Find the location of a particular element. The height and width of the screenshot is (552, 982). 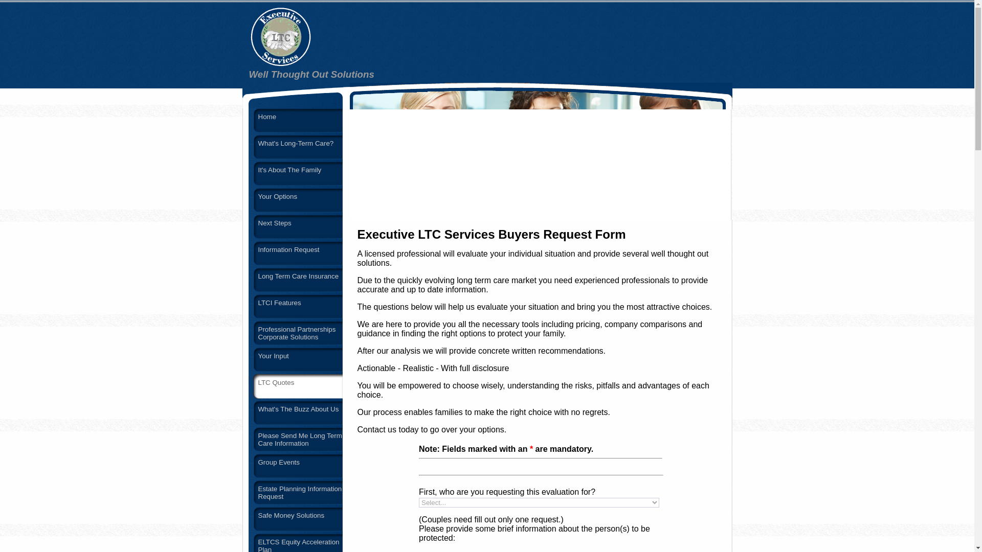

LTCI Features is located at coordinates (296, 307).